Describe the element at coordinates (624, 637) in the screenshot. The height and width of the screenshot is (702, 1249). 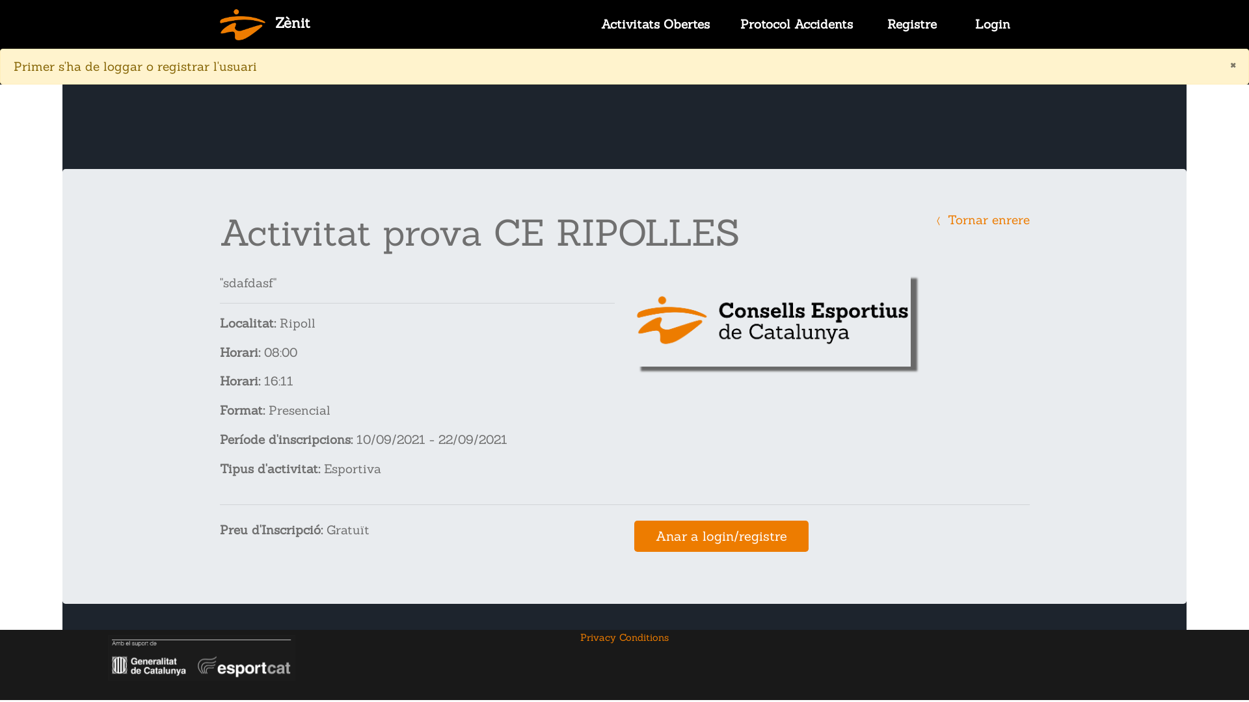
I see `Privacy Conditions` at that location.